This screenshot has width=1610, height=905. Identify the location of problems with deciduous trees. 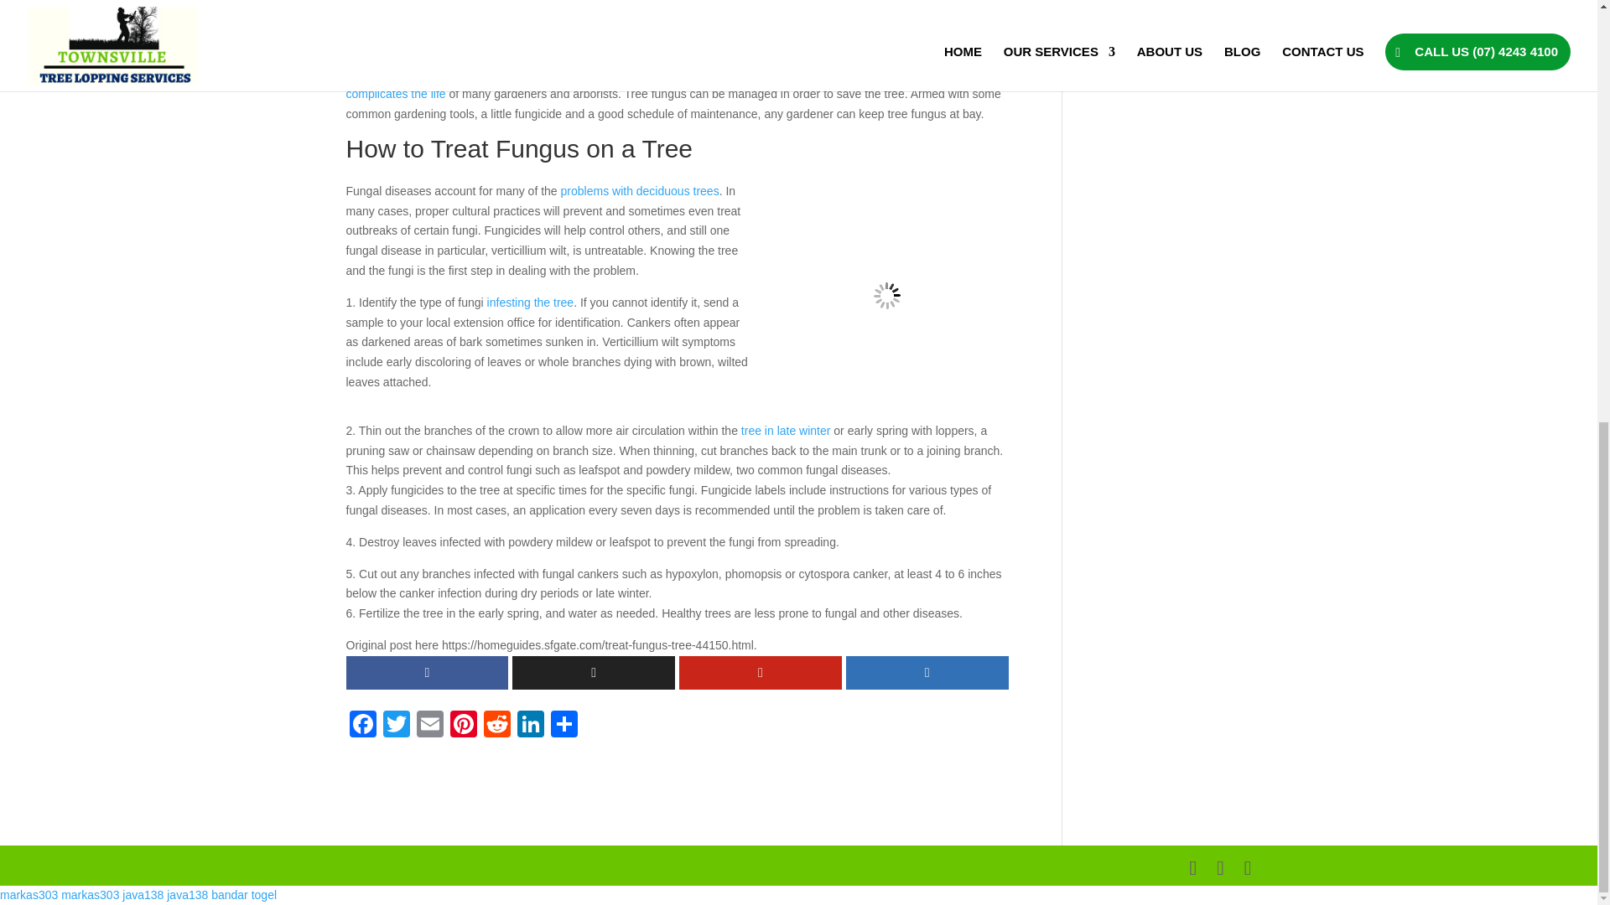
(640, 191).